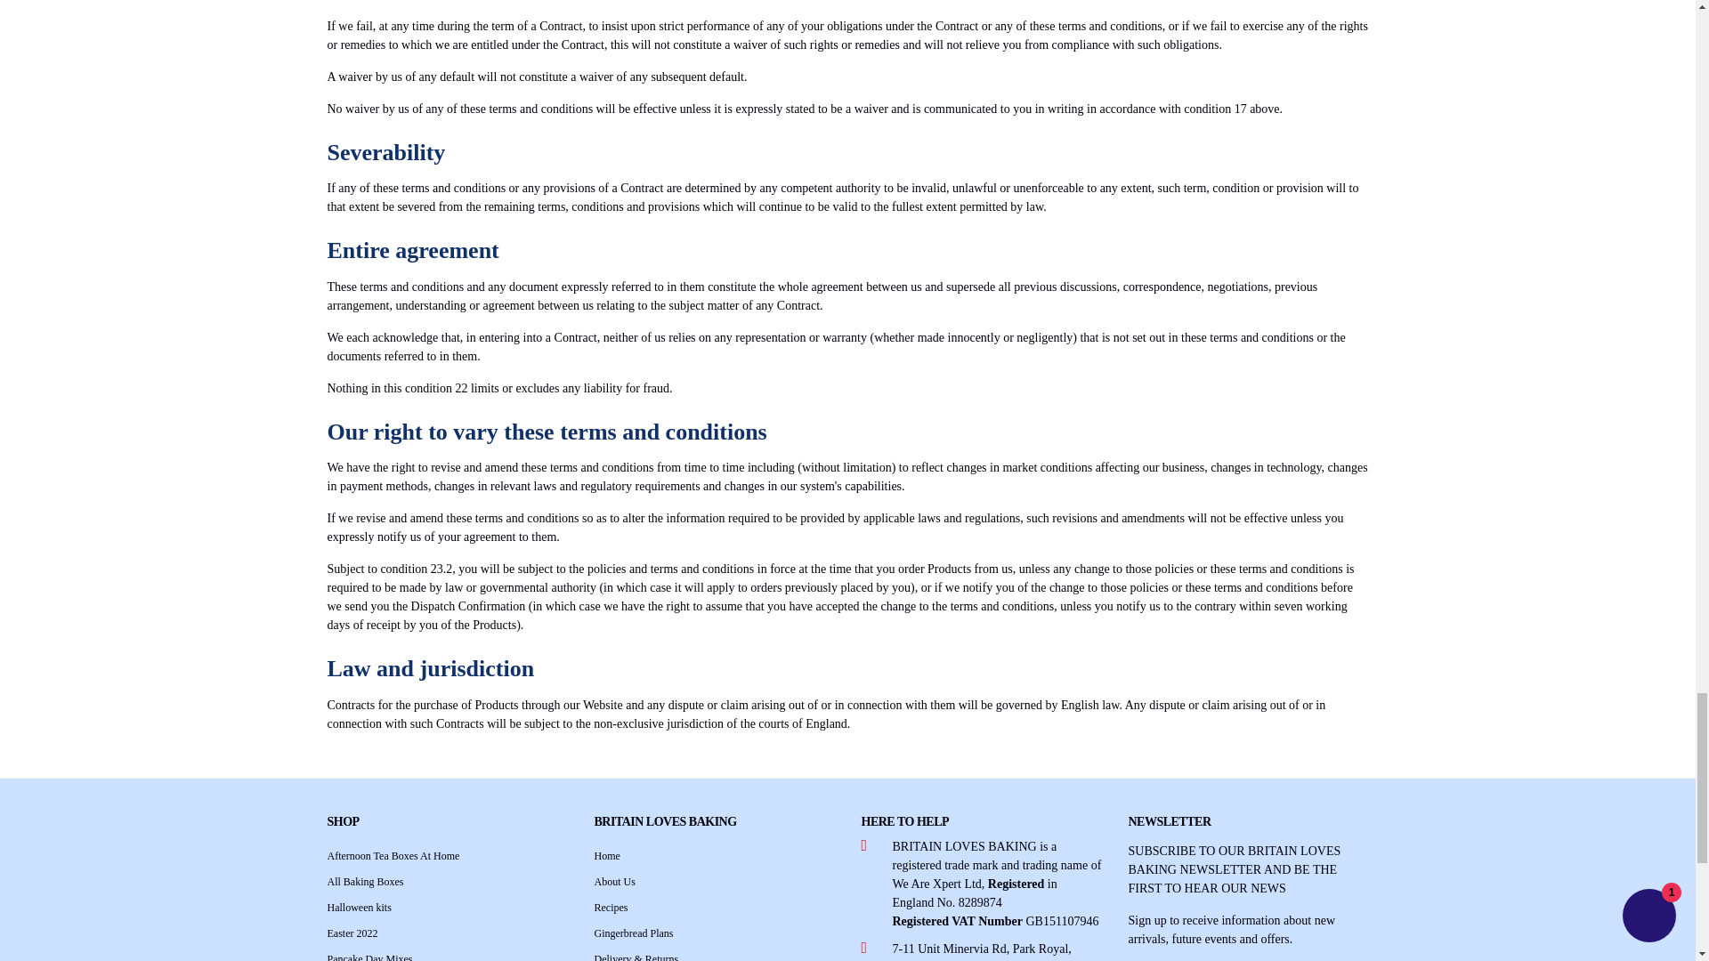  I want to click on About Us, so click(615, 881).